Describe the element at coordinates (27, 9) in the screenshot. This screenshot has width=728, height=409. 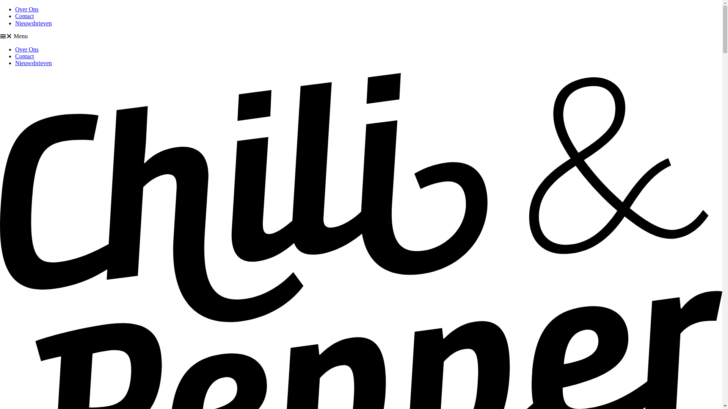
I see `Over Ons` at that location.